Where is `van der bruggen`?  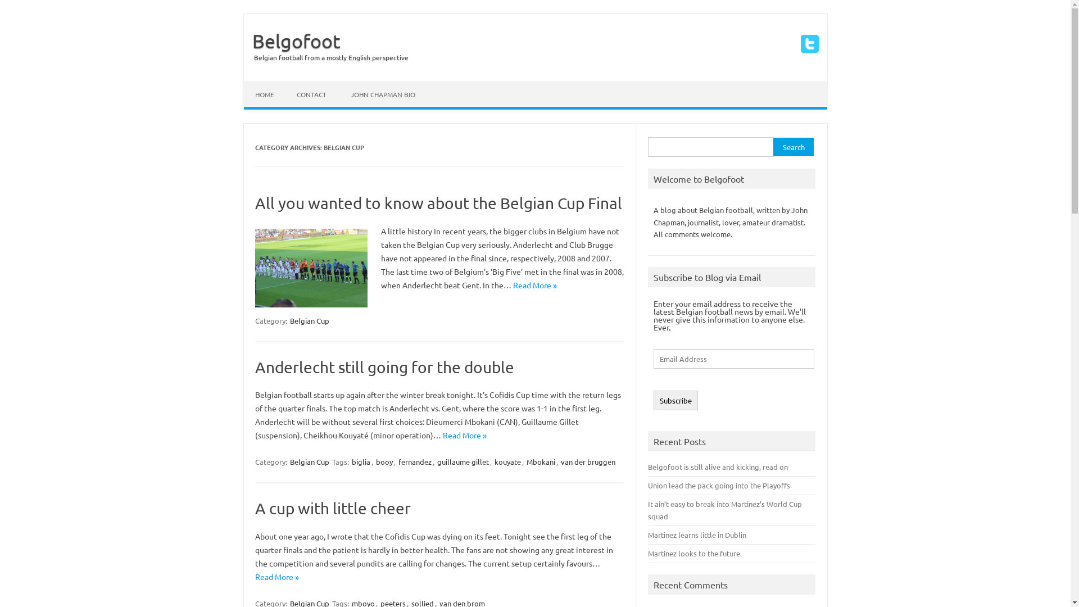 van der bruggen is located at coordinates (588, 462).